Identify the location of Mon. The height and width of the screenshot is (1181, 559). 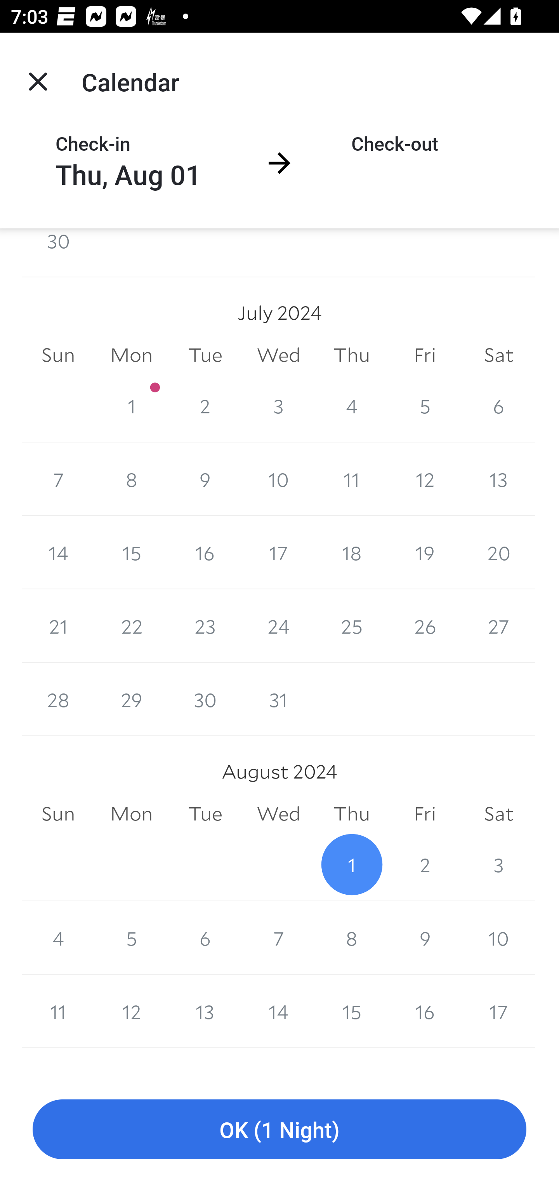
(131, 813).